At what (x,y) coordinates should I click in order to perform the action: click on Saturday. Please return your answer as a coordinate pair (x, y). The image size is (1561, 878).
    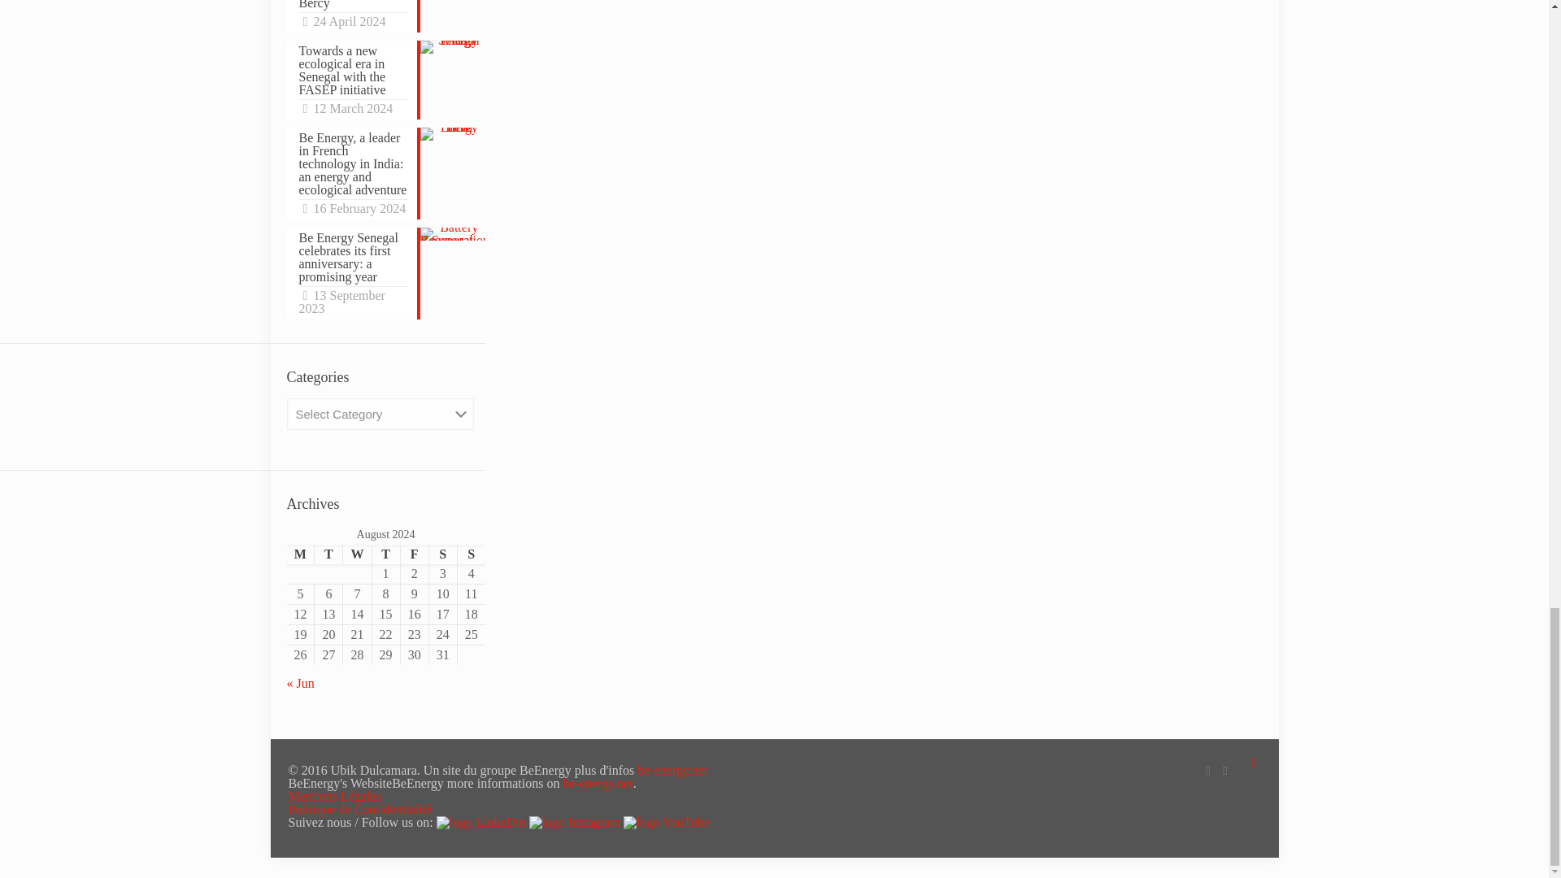
    Looking at the image, I should click on (442, 554).